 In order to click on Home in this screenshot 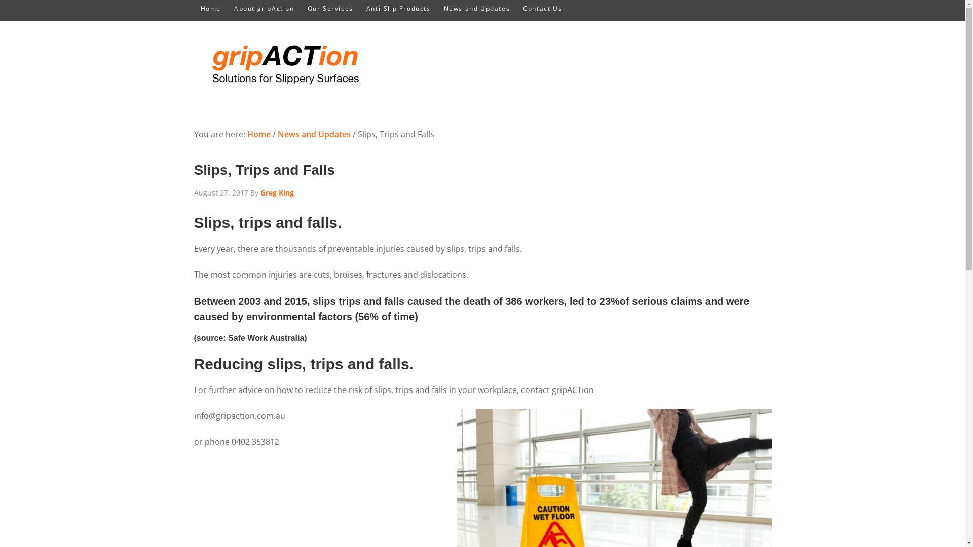, I will do `click(259, 134)`.